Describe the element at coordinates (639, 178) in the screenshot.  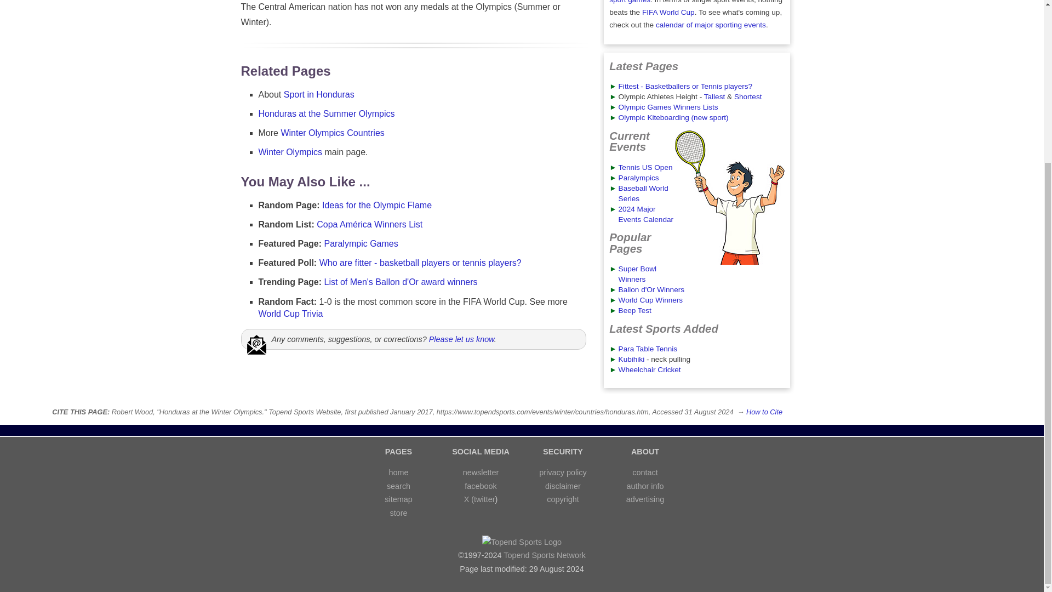
I see `Paralympics` at that location.